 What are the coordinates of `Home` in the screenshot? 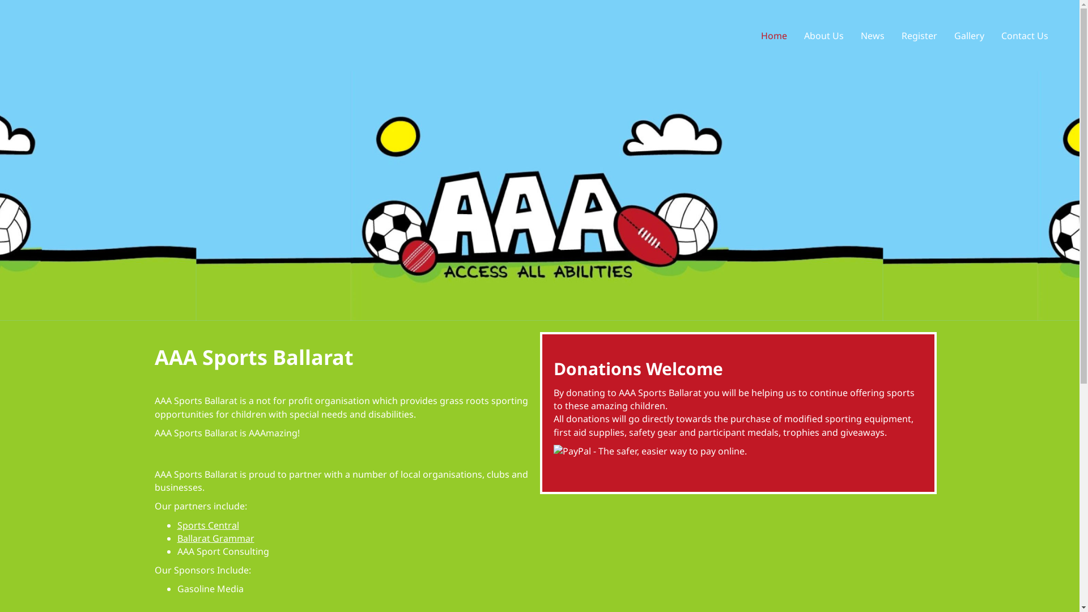 It's located at (774, 36).